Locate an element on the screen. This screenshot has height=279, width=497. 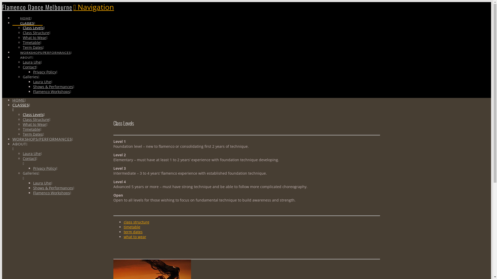
WORKSHOPS/PERFORMANCES is located at coordinates (43, 139).